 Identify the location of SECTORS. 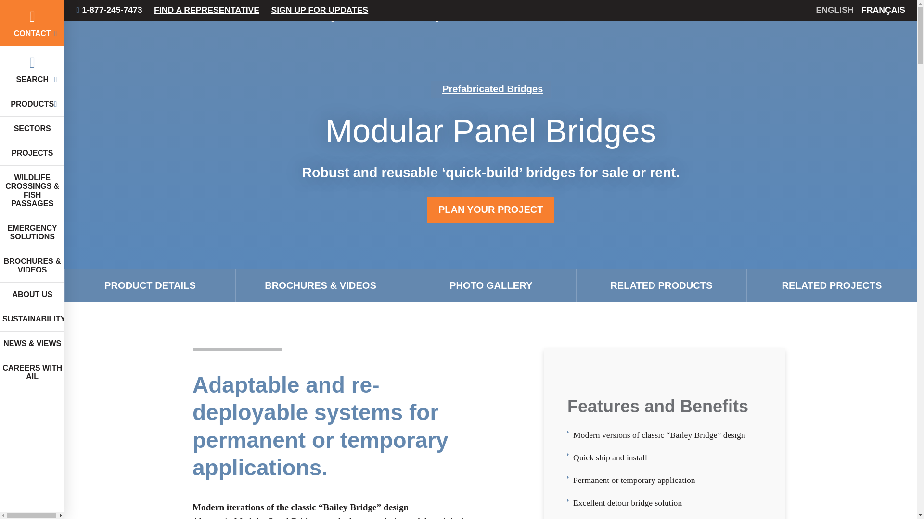
(32, 129).